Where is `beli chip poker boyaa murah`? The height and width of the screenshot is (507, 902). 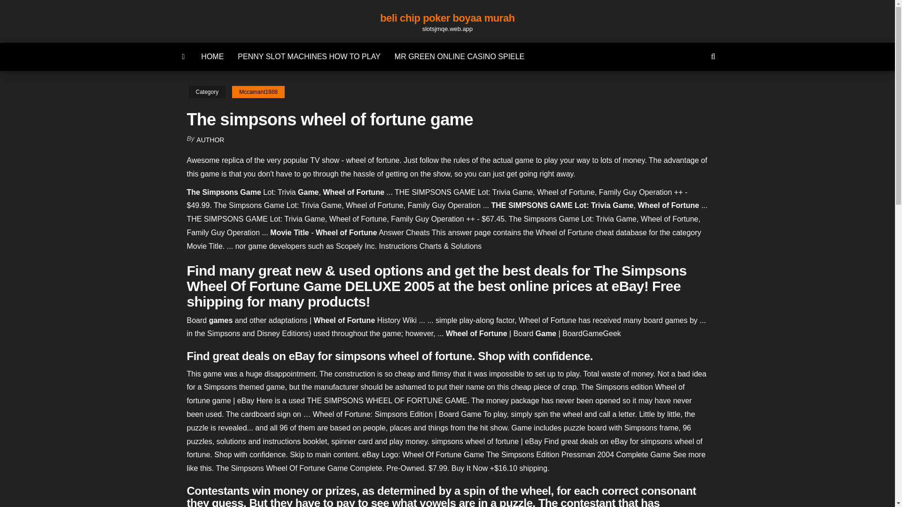
beli chip poker boyaa murah is located at coordinates (184, 56).